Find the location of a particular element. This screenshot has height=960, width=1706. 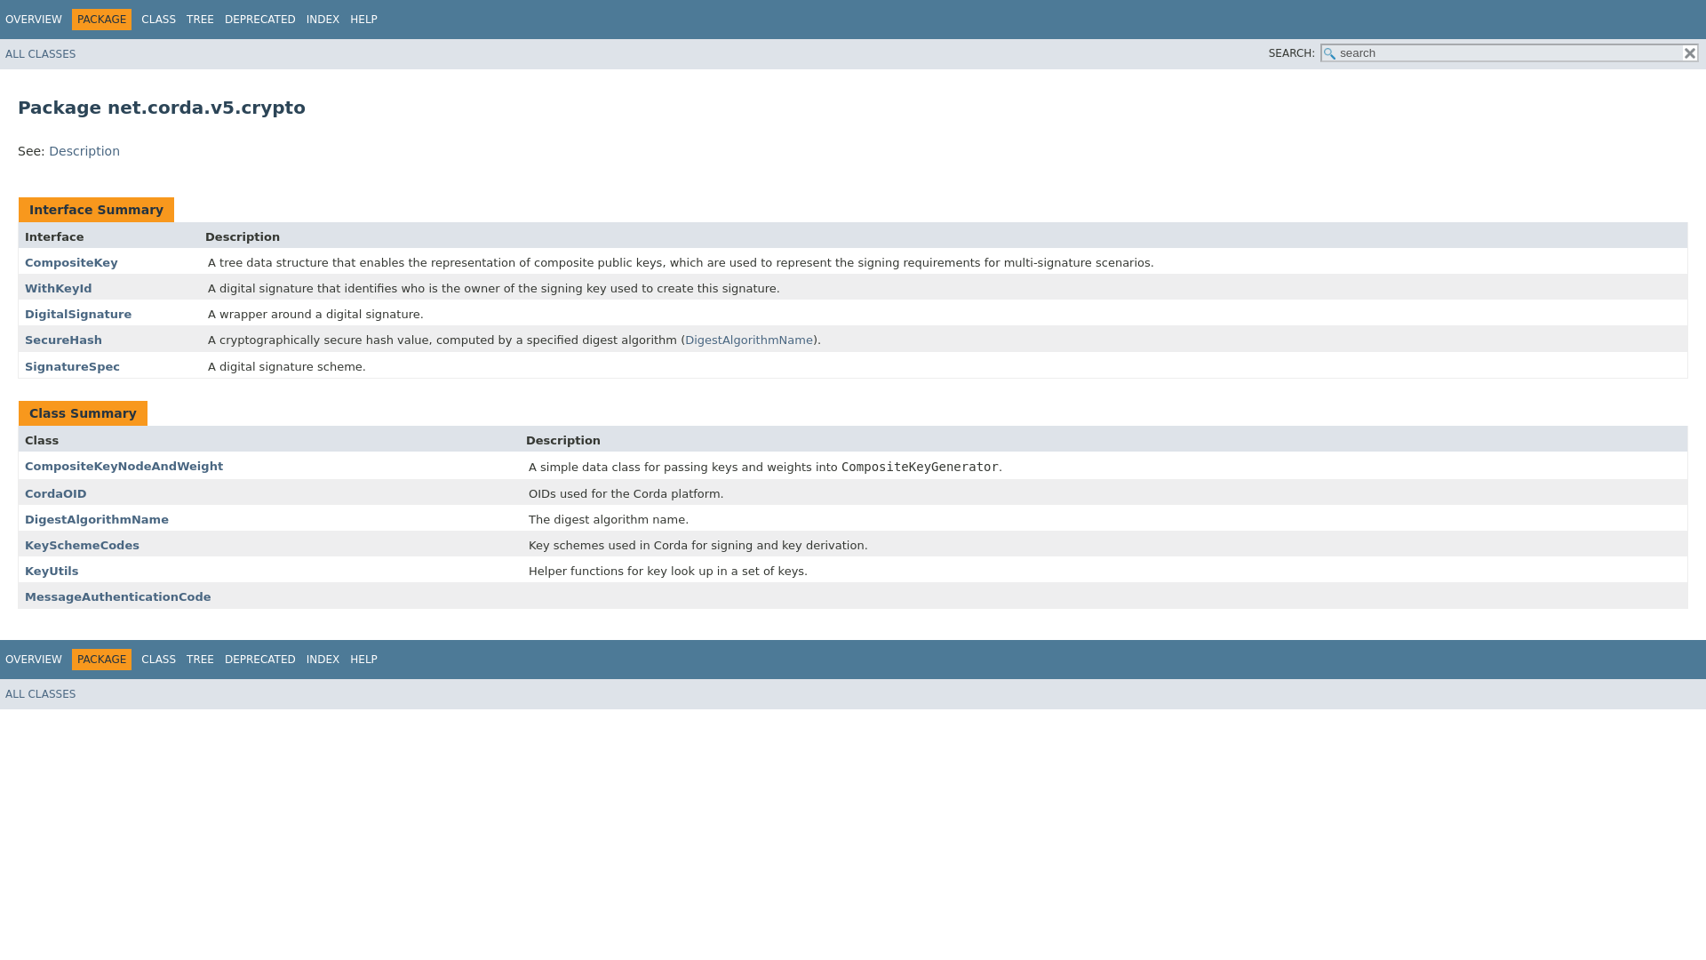

Navigation is located at coordinates (191, 660).